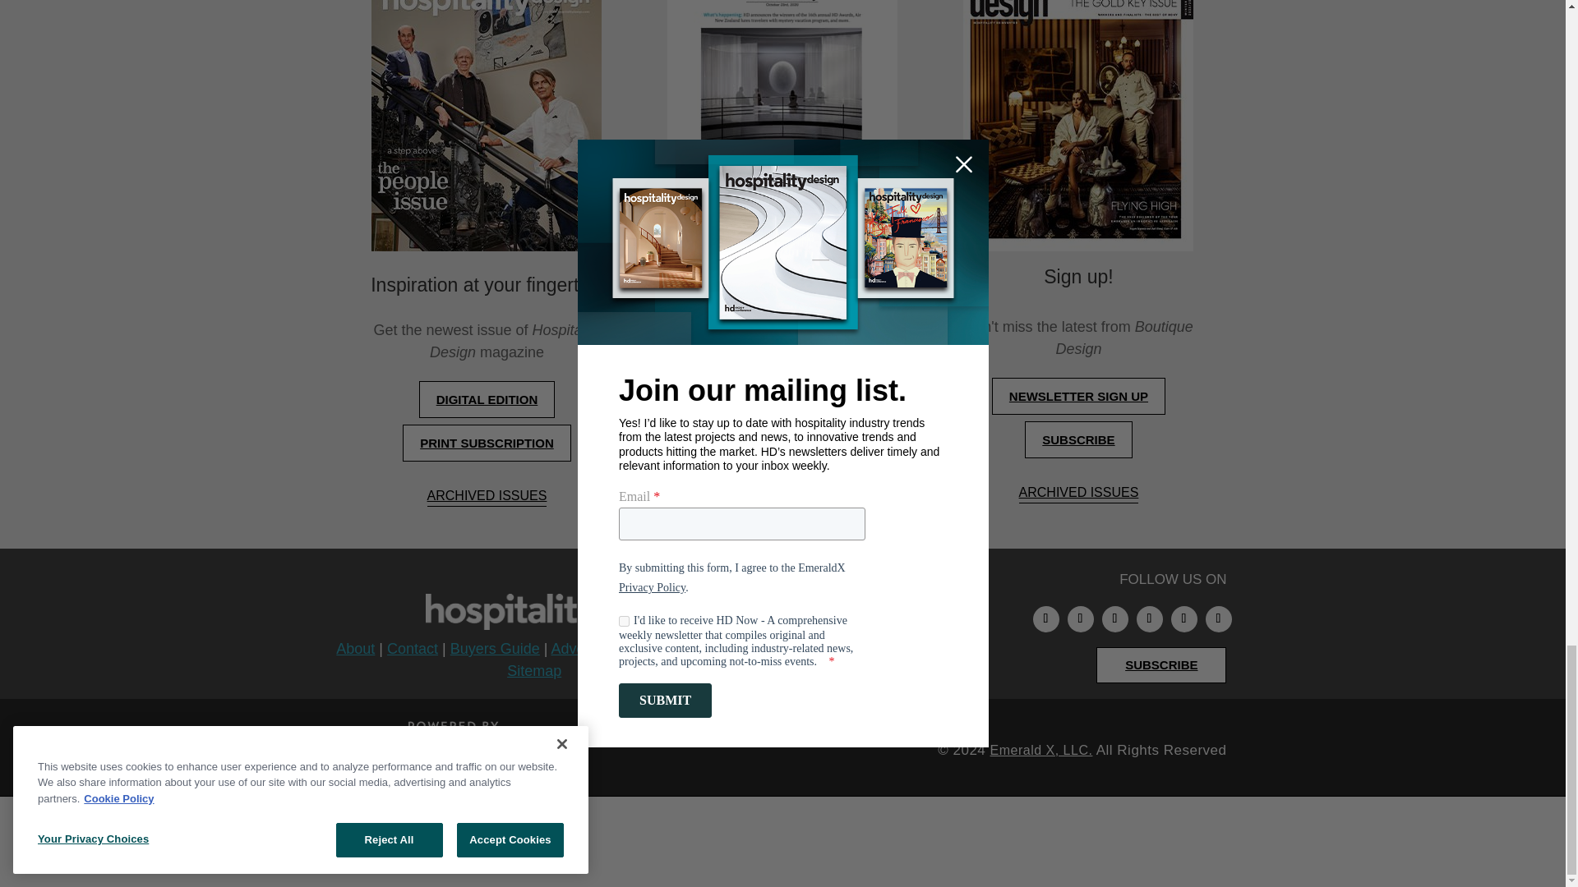 This screenshot has width=1578, height=887. Describe the element at coordinates (1149, 619) in the screenshot. I see `Follow on Pinterest` at that location.